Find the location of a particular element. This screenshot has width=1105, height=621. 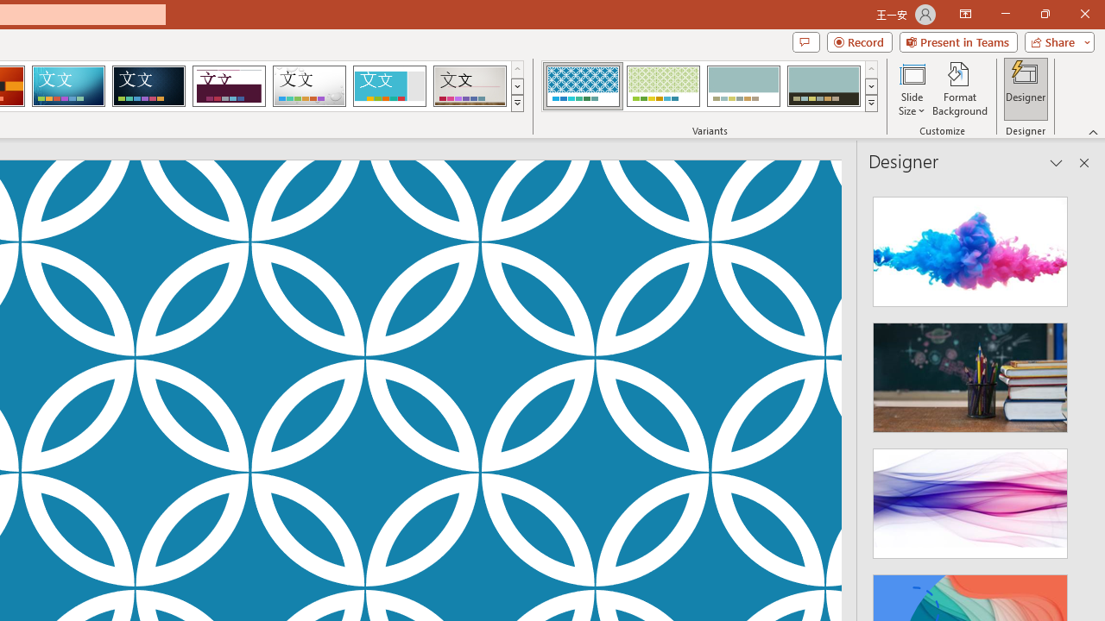

AutomationID: ThemeVariantsGallery is located at coordinates (710, 86).